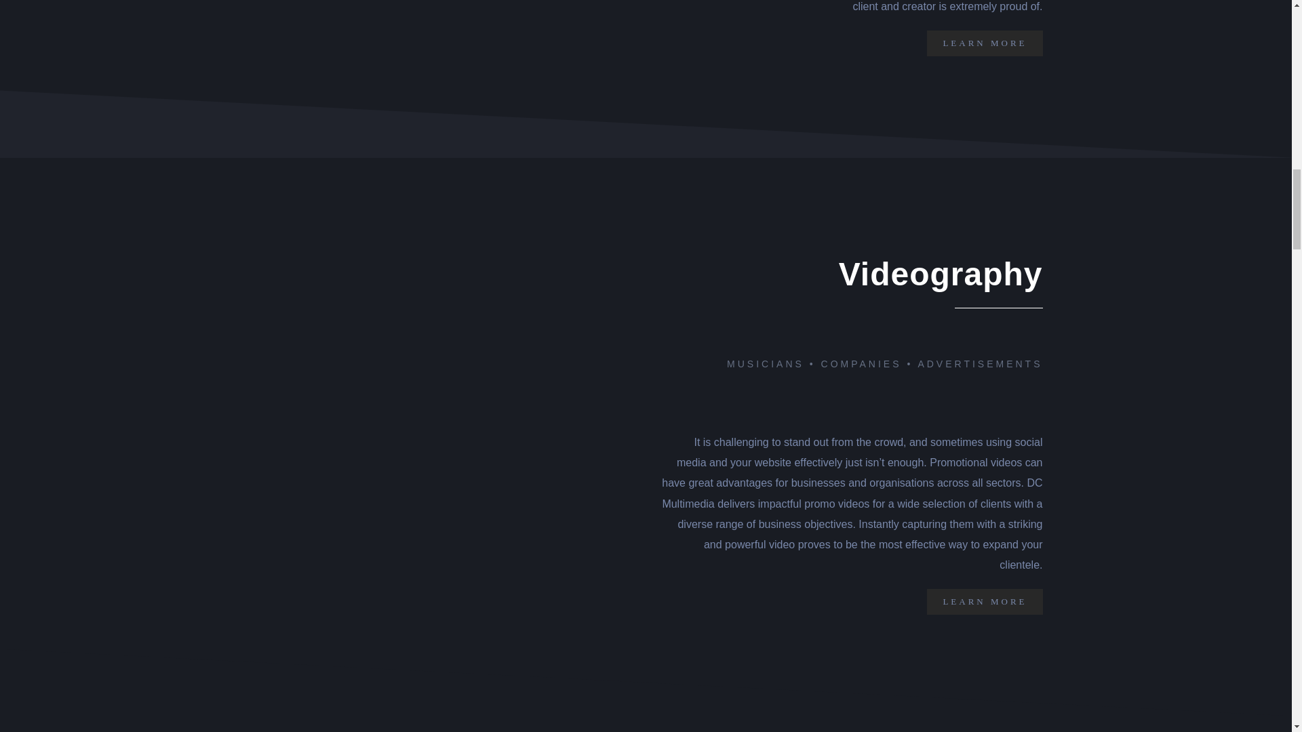 This screenshot has width=1302, height=732. What do you see at coordinates (985, 43) in the screenshot?
I see `LEARN MORE` at bounding box center [985, 43].